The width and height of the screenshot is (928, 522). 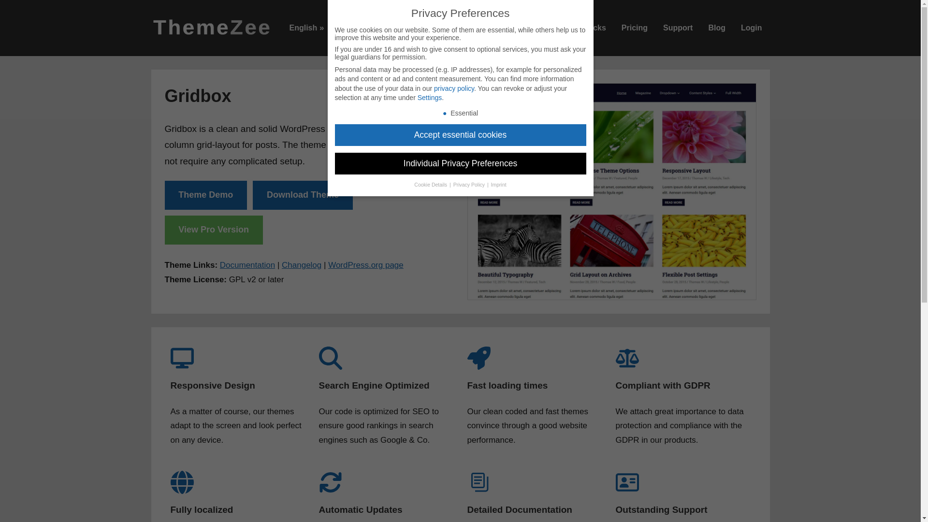 I want to click on English, so click(x=306, y=28).